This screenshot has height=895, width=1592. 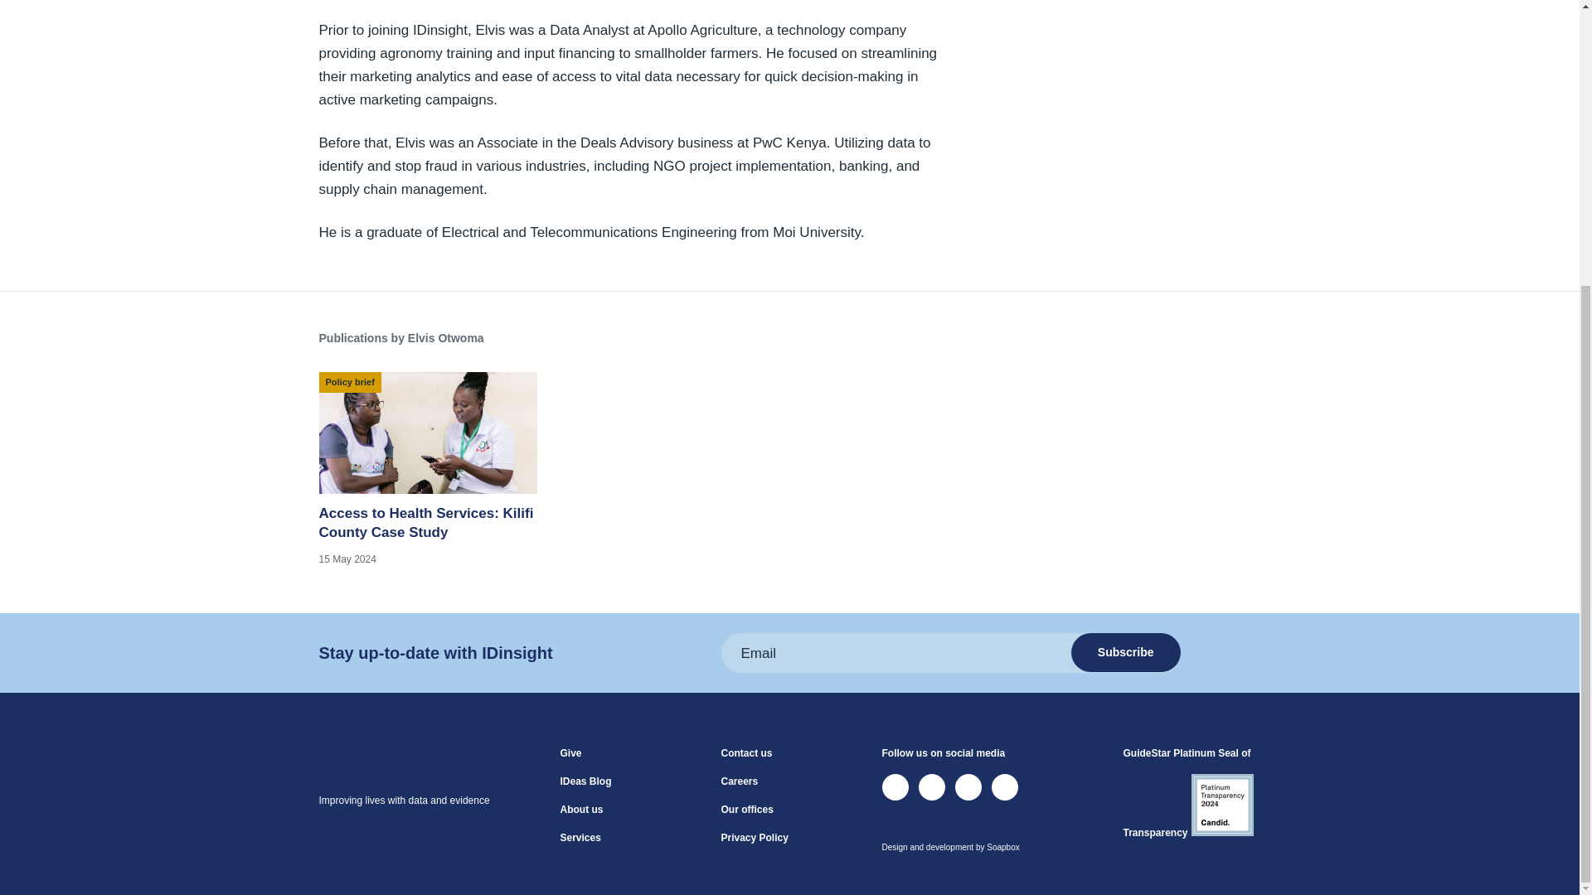 I want to click on LinkedIn, so click(x=932, y=787).